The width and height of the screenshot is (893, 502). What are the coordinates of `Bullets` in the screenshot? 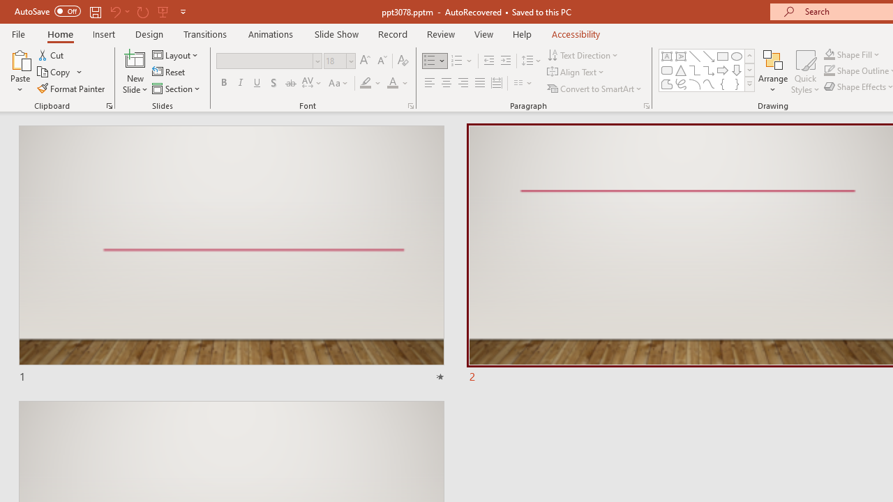 It's located at (435, 61).